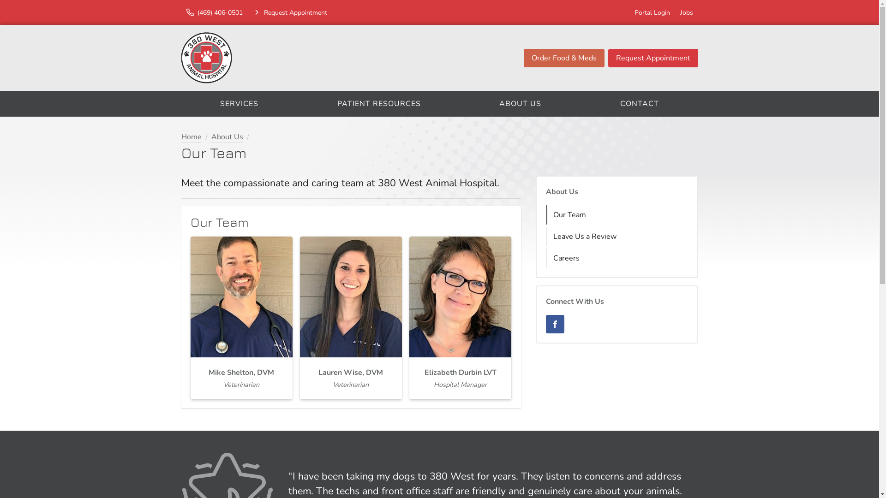  What do you see at coordinates (351, 318) in the screenshot?
I see `Lauren Wise, DVM
Veterinarian` at bounding box center [351, 318].